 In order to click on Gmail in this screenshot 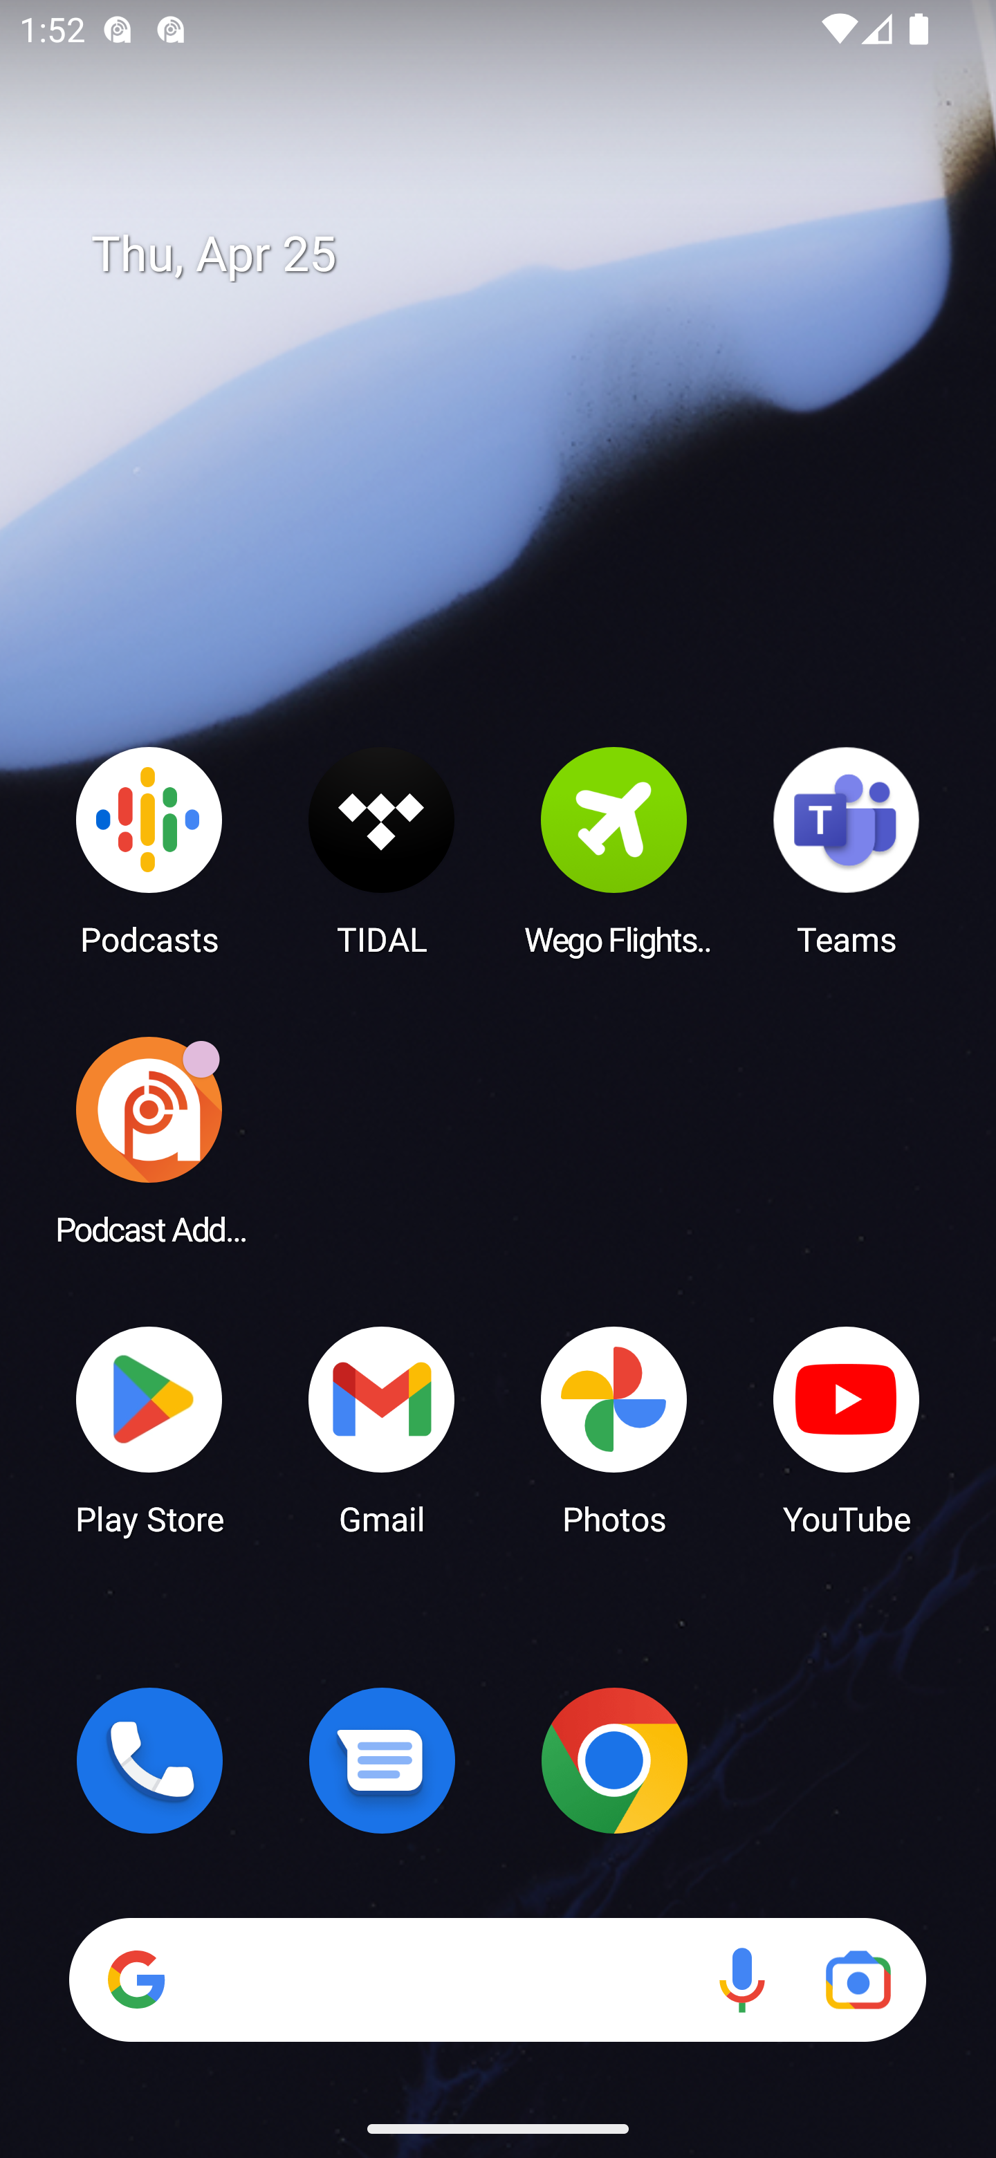, I will do `click(382, 1429)`.